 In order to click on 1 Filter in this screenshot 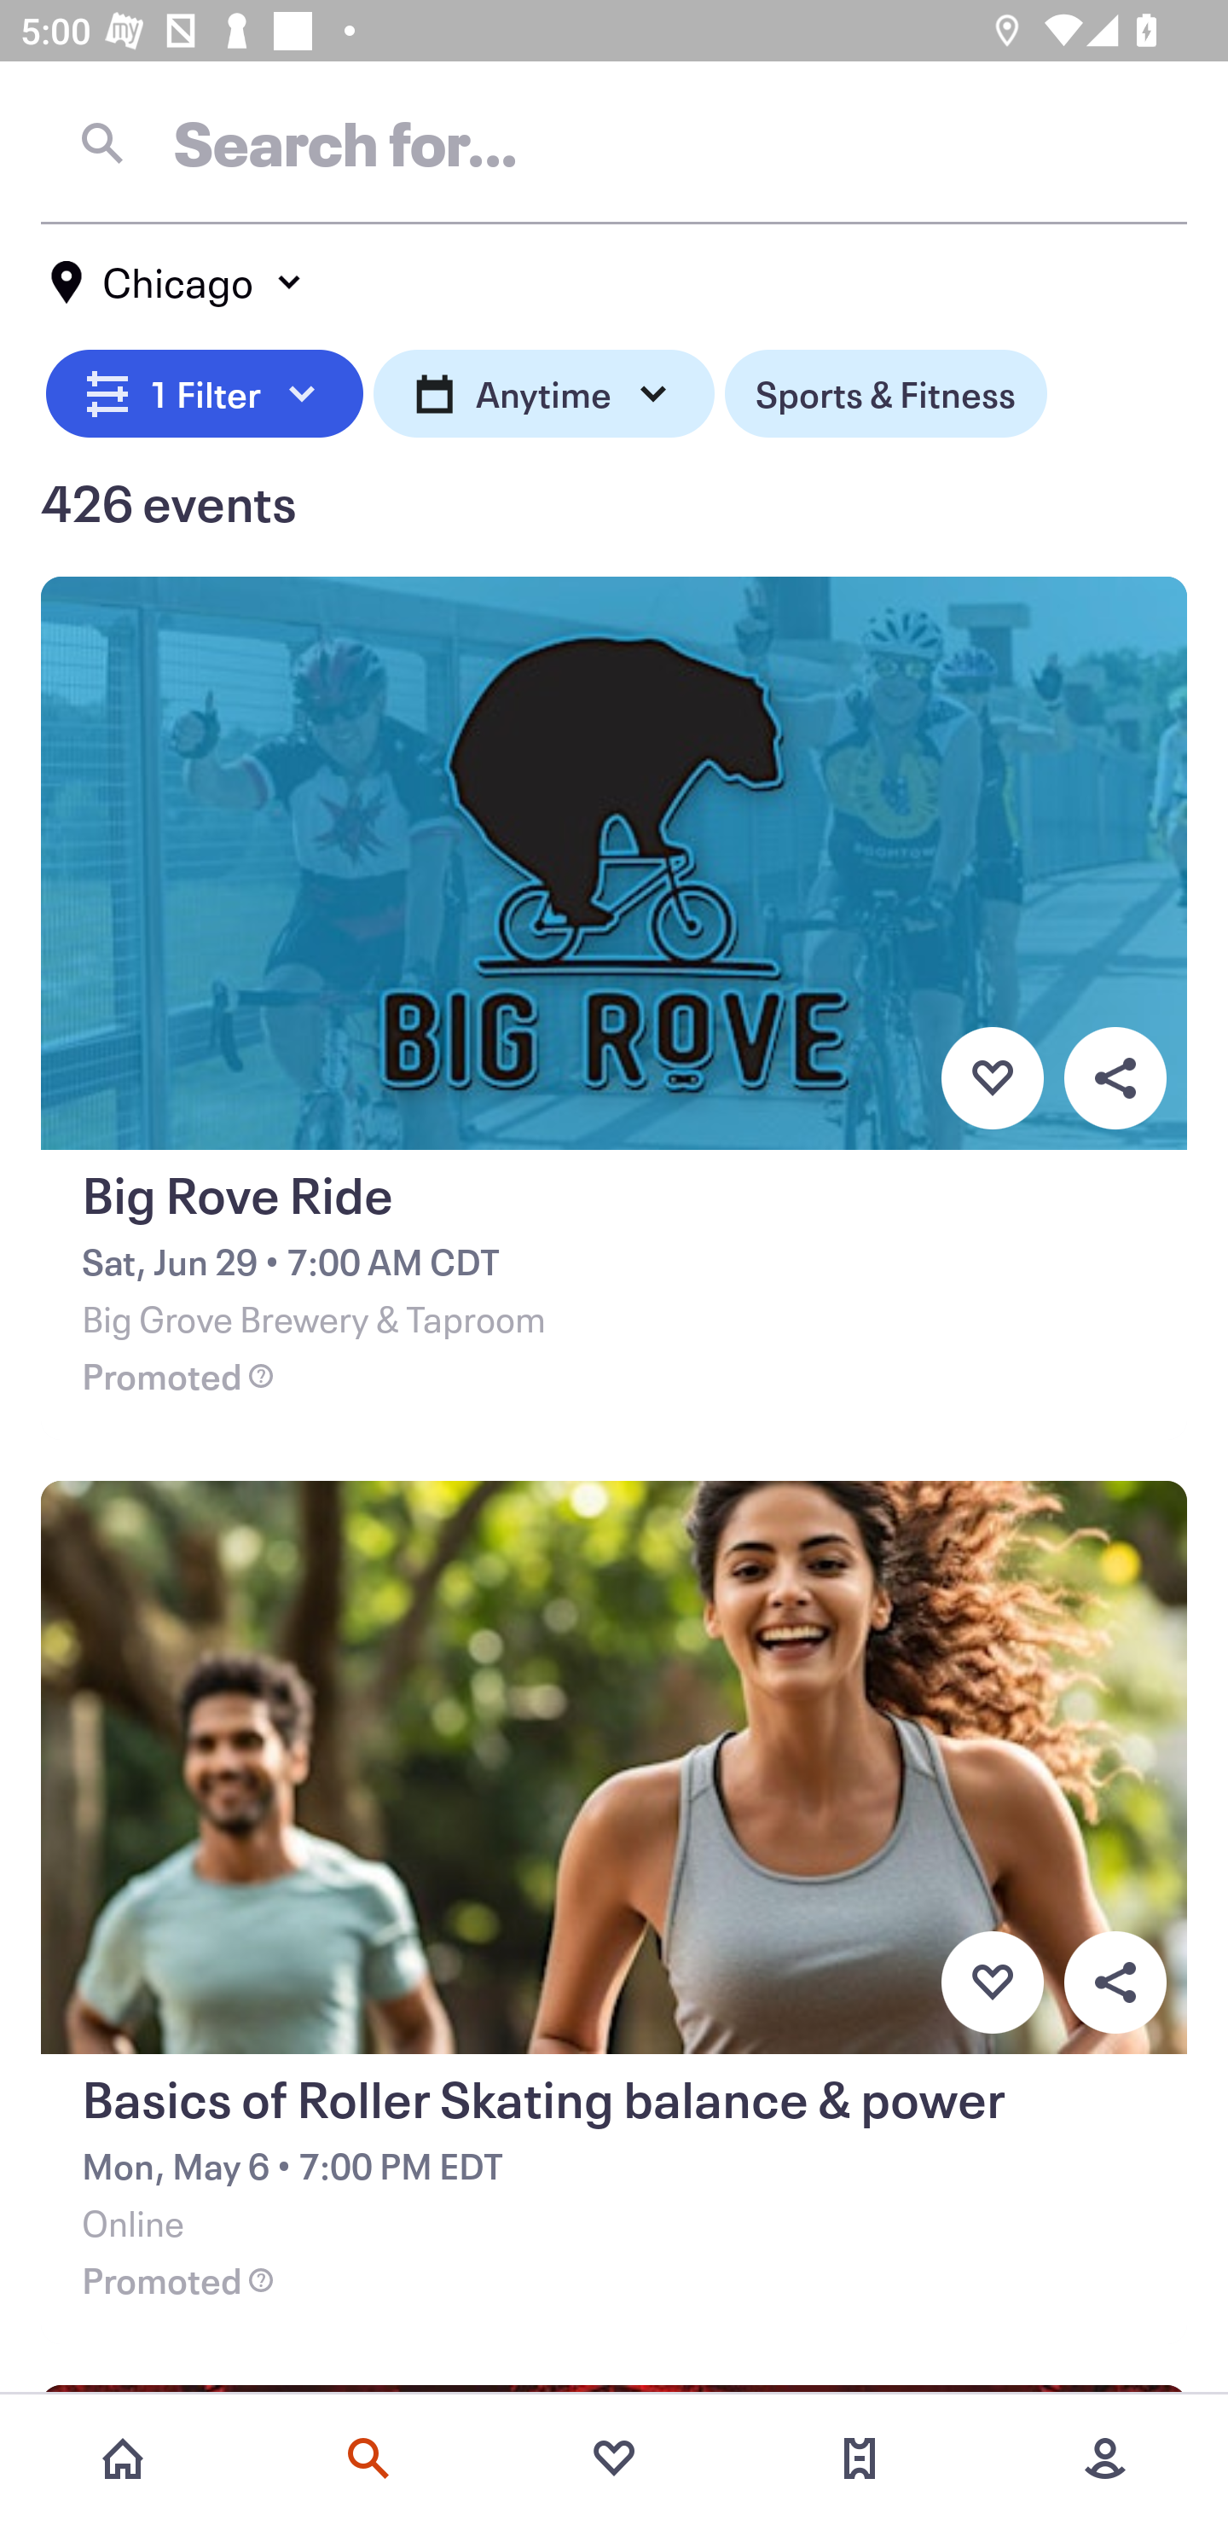, I will do `click(205, 389)`.